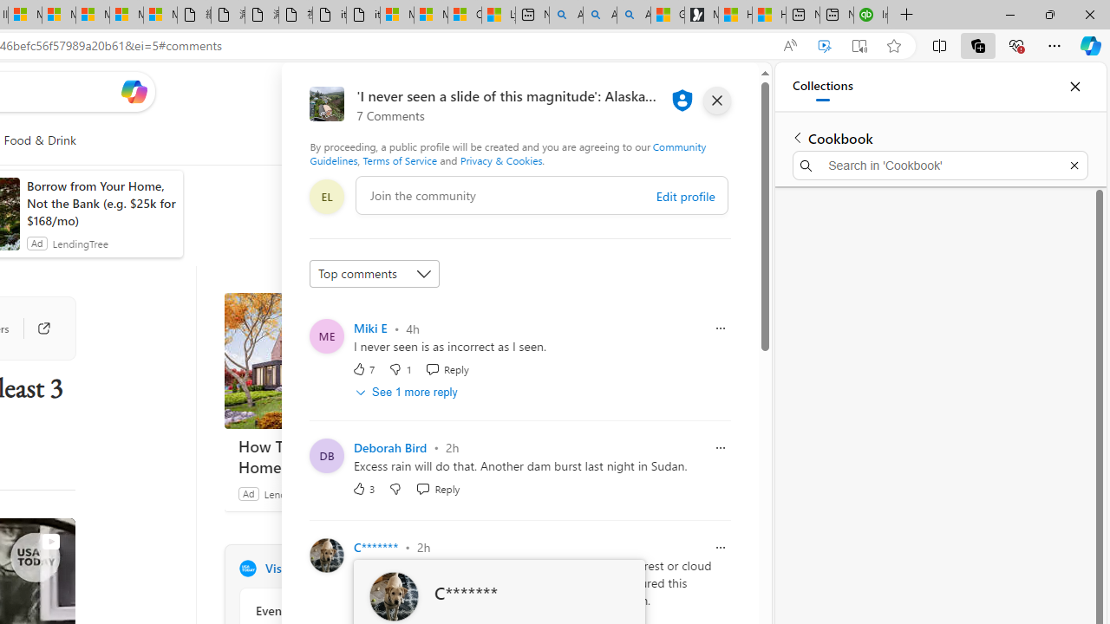 Image resolution: width=1110 pixels, height=624 pixels. I want to click on Deborah Bird, so click(390, 447).